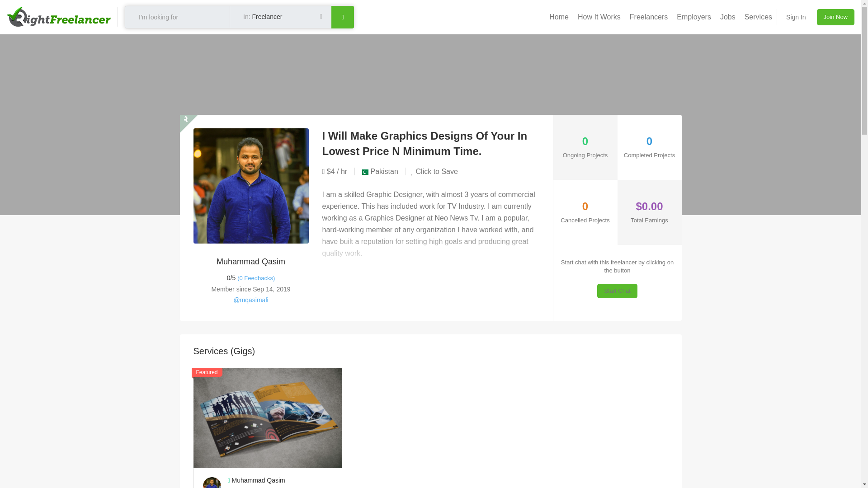  I want to click on Services, so click(759, 17).